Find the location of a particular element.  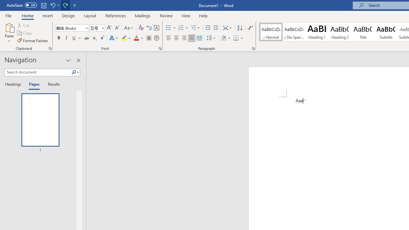

Office Clipboard... is located at coordinates (50, 49).